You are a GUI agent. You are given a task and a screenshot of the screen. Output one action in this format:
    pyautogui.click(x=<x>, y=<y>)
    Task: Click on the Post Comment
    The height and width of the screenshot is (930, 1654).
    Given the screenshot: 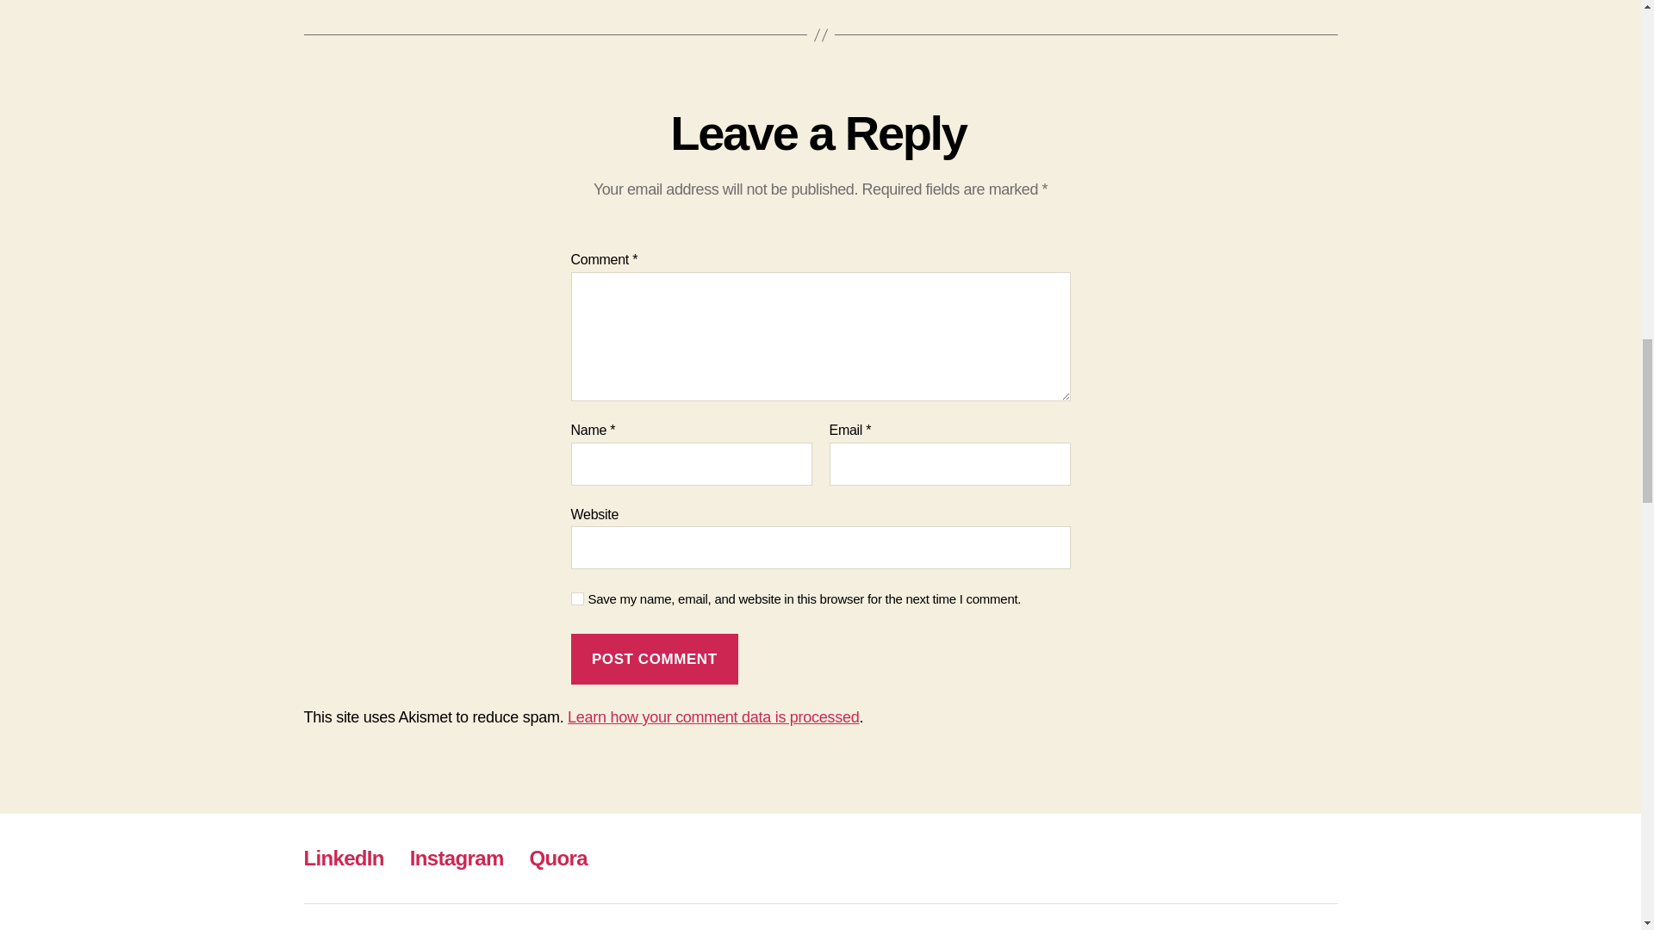 What is the action you would take?
    pyautogui.click(x=654, y=658)
    